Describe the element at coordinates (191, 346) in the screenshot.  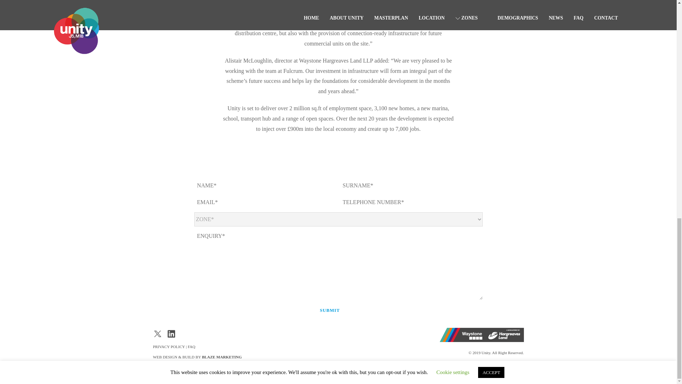
I see `FAQ` at that location.